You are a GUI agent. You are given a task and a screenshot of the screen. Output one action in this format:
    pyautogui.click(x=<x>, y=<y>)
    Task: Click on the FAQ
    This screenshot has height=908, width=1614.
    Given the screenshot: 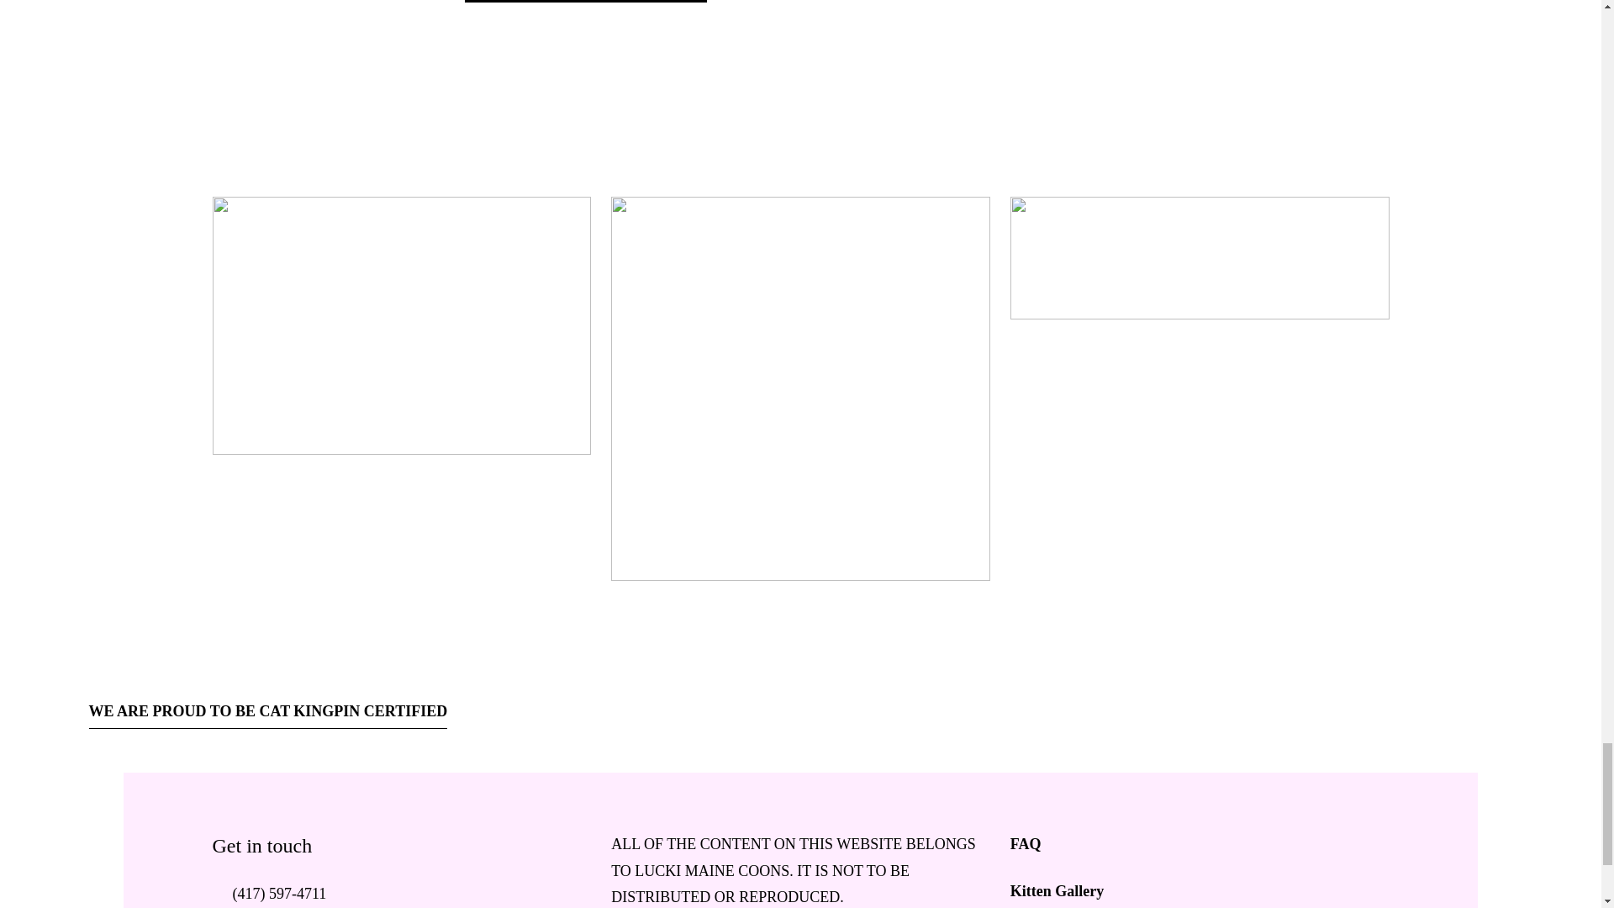 What is the action you would take?
    pyautogui.click(x=1200, y=844)
    